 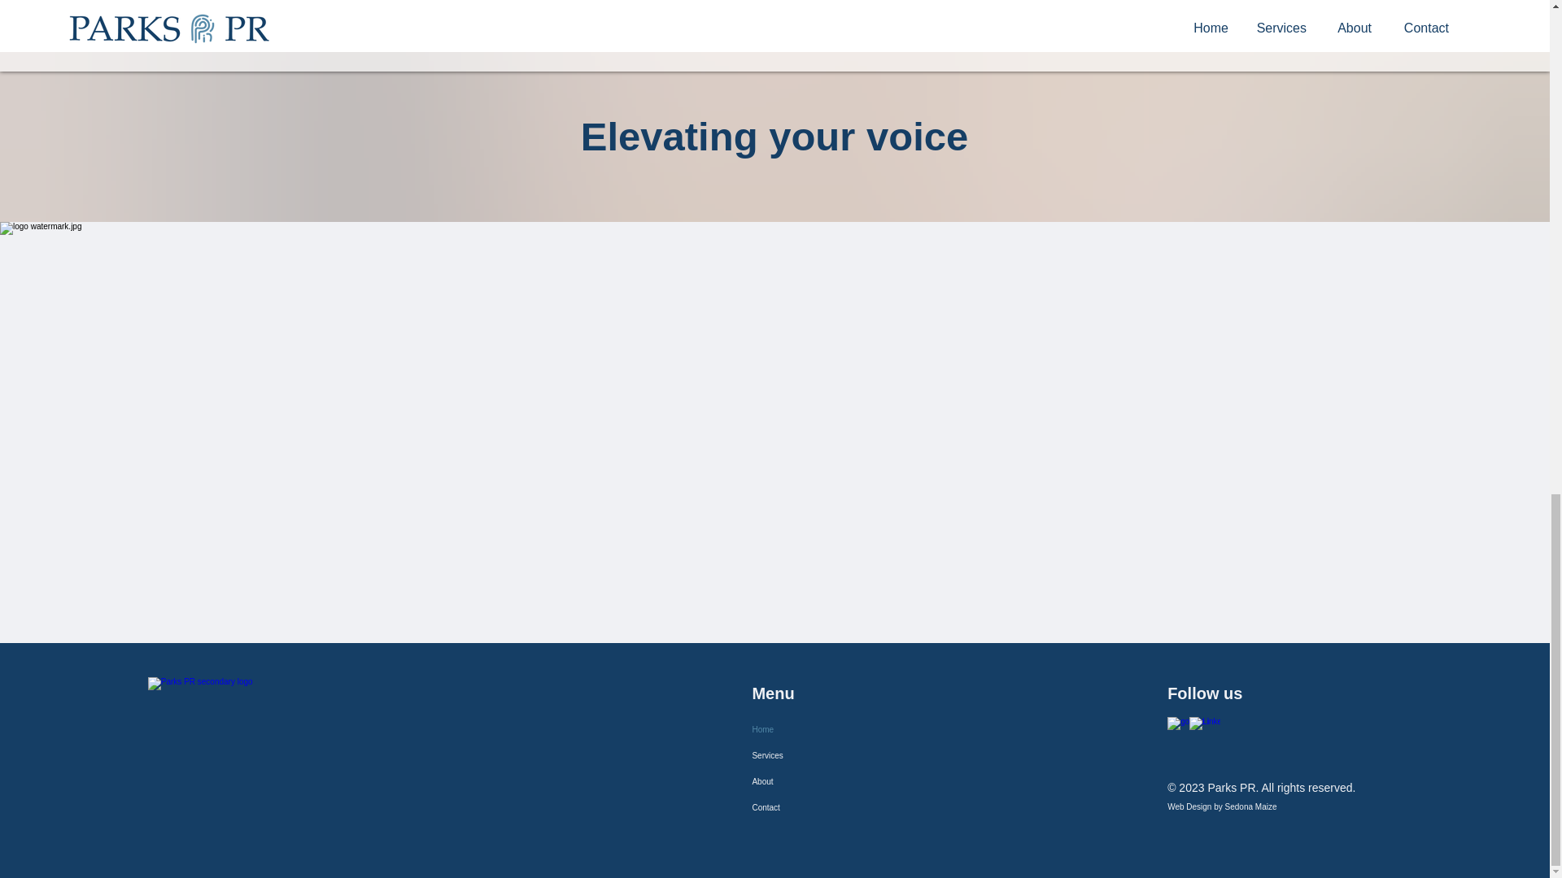 I want to click on Contact, so click(x=827, y=808).